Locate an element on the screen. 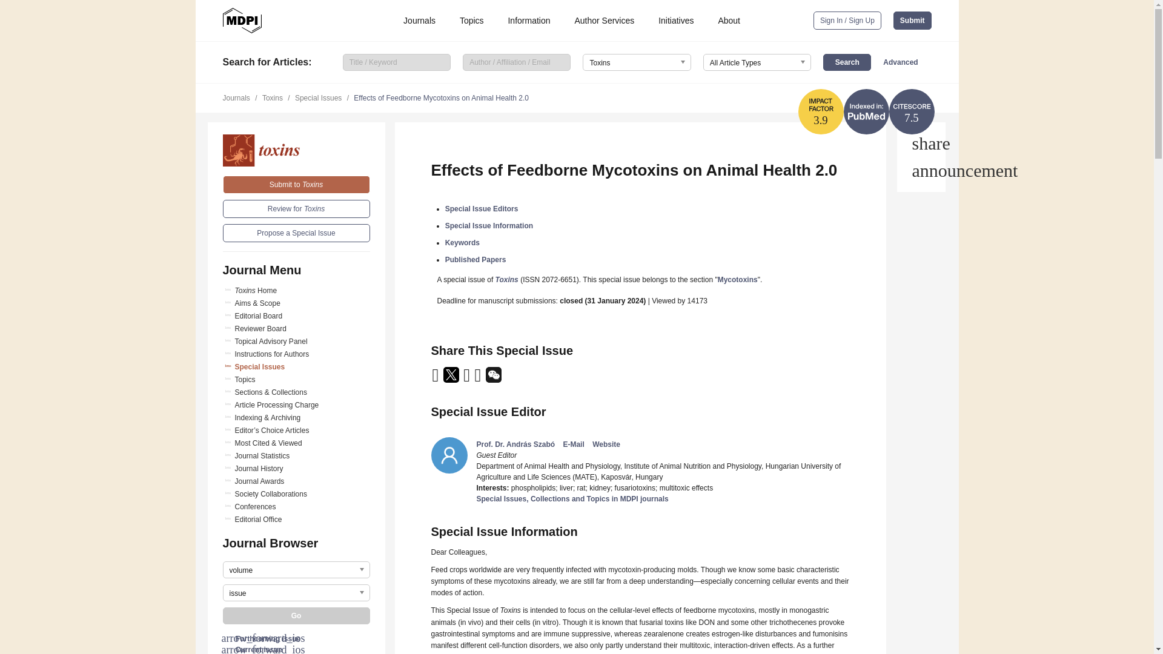 Image resolution: width=1163 pixels, height=654 pixels. Toxins is located at coordinates (296, 150).